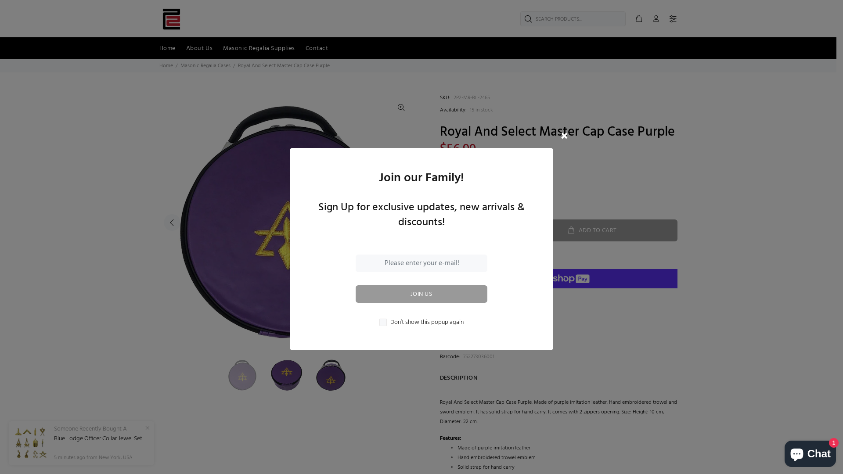 This screenshot has height=474, width=843. What do you see at coordinates (167, 48) in the screenshot?
I see `Home` at bounding box center [167, 48].